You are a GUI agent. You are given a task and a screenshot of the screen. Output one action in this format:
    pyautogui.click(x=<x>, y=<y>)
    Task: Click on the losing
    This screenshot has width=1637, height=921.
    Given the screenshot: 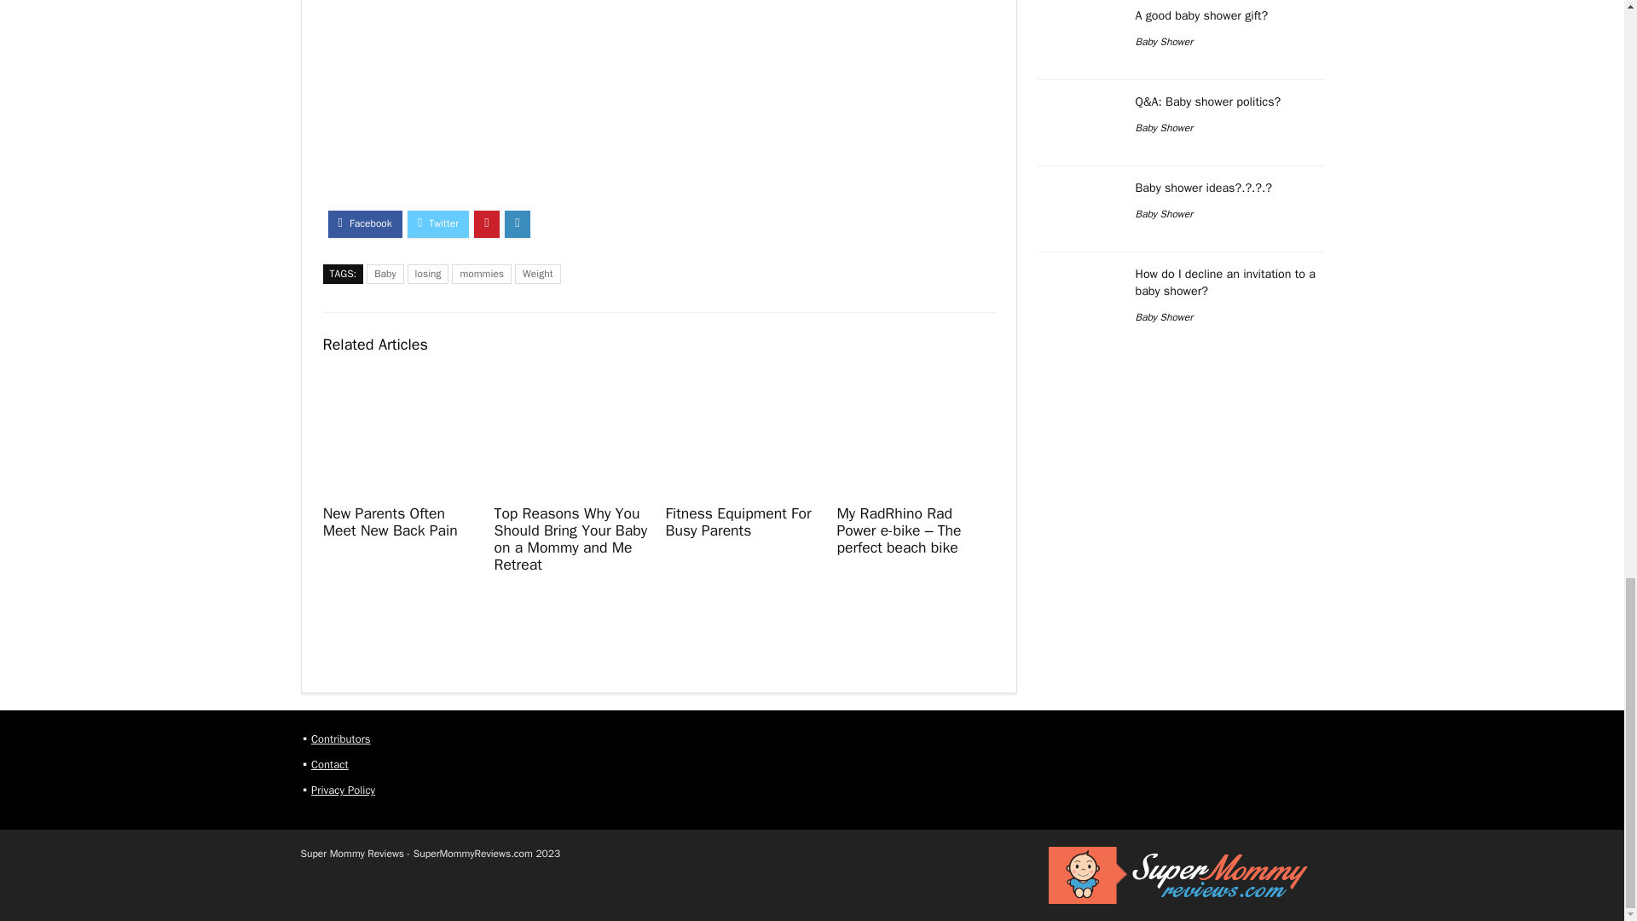 What is the action you would take?
    pyautogui.click(x=428, y=273)
    